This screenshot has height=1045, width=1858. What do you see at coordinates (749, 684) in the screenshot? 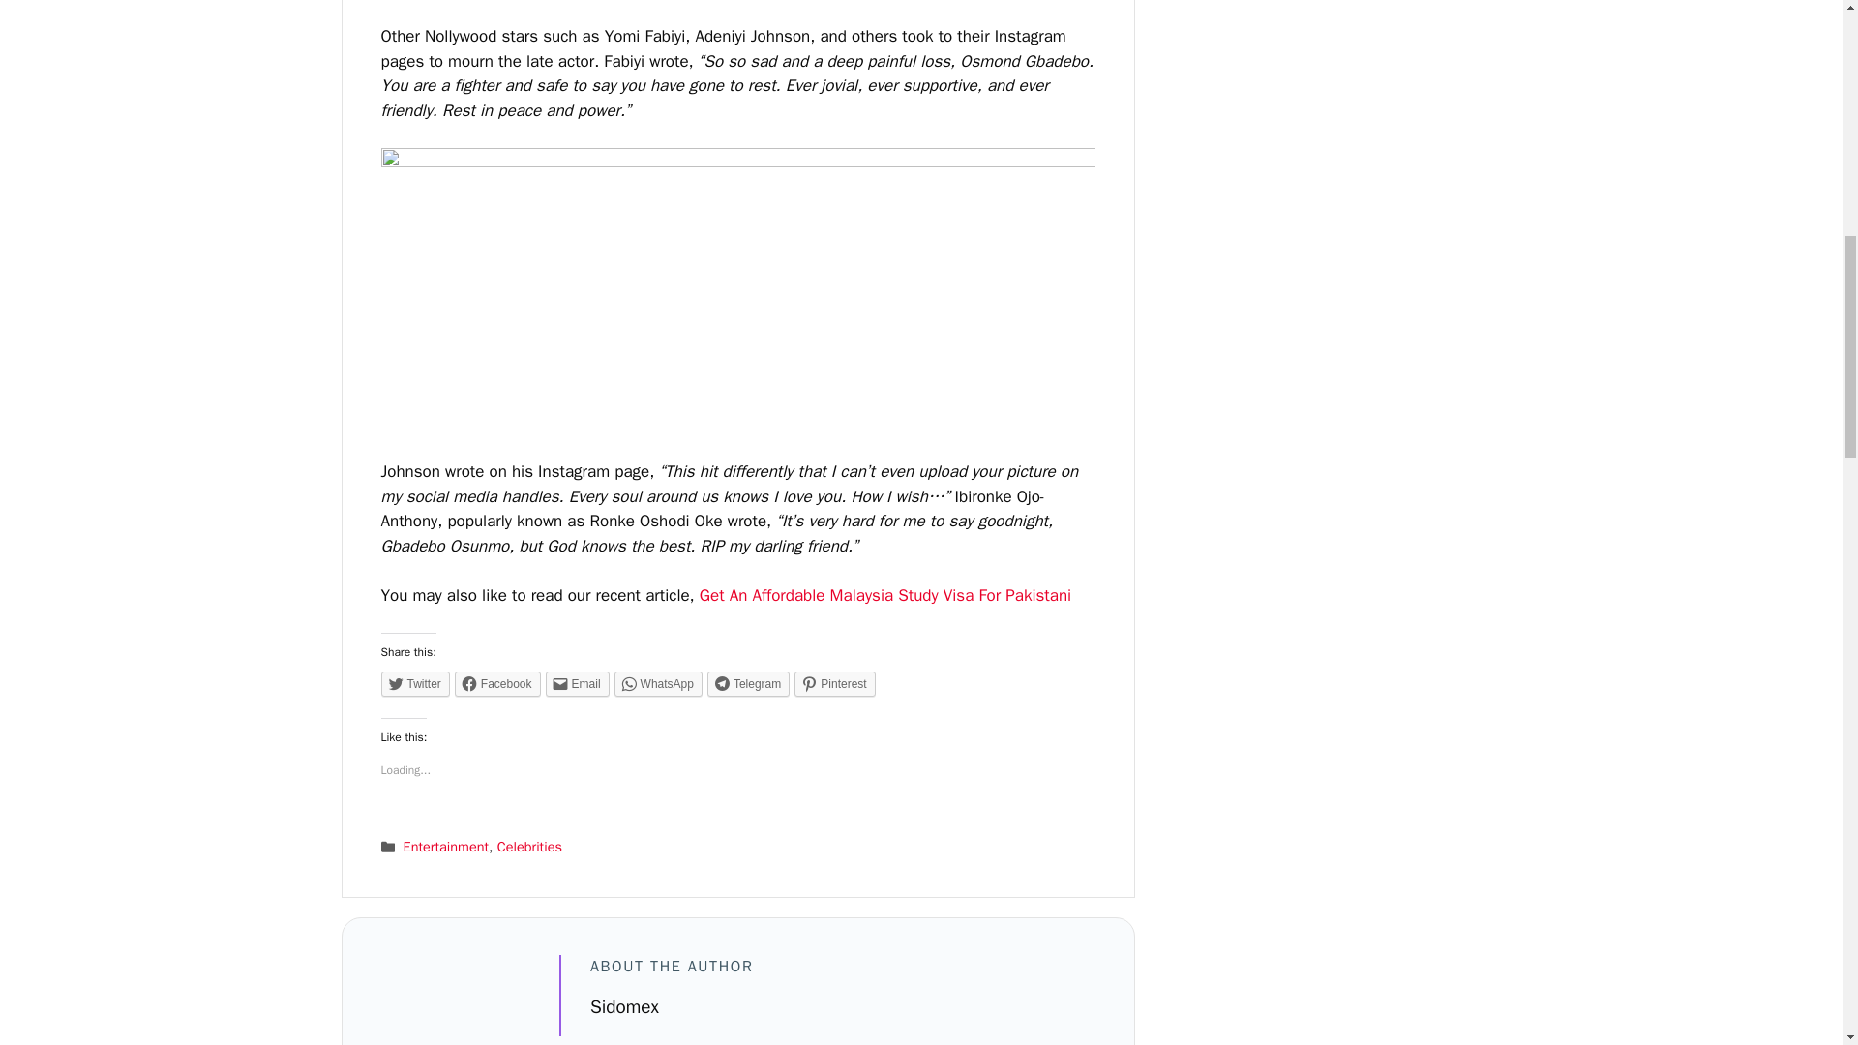
I see `Click to share on Telegram` at bounding box center [749, 684].